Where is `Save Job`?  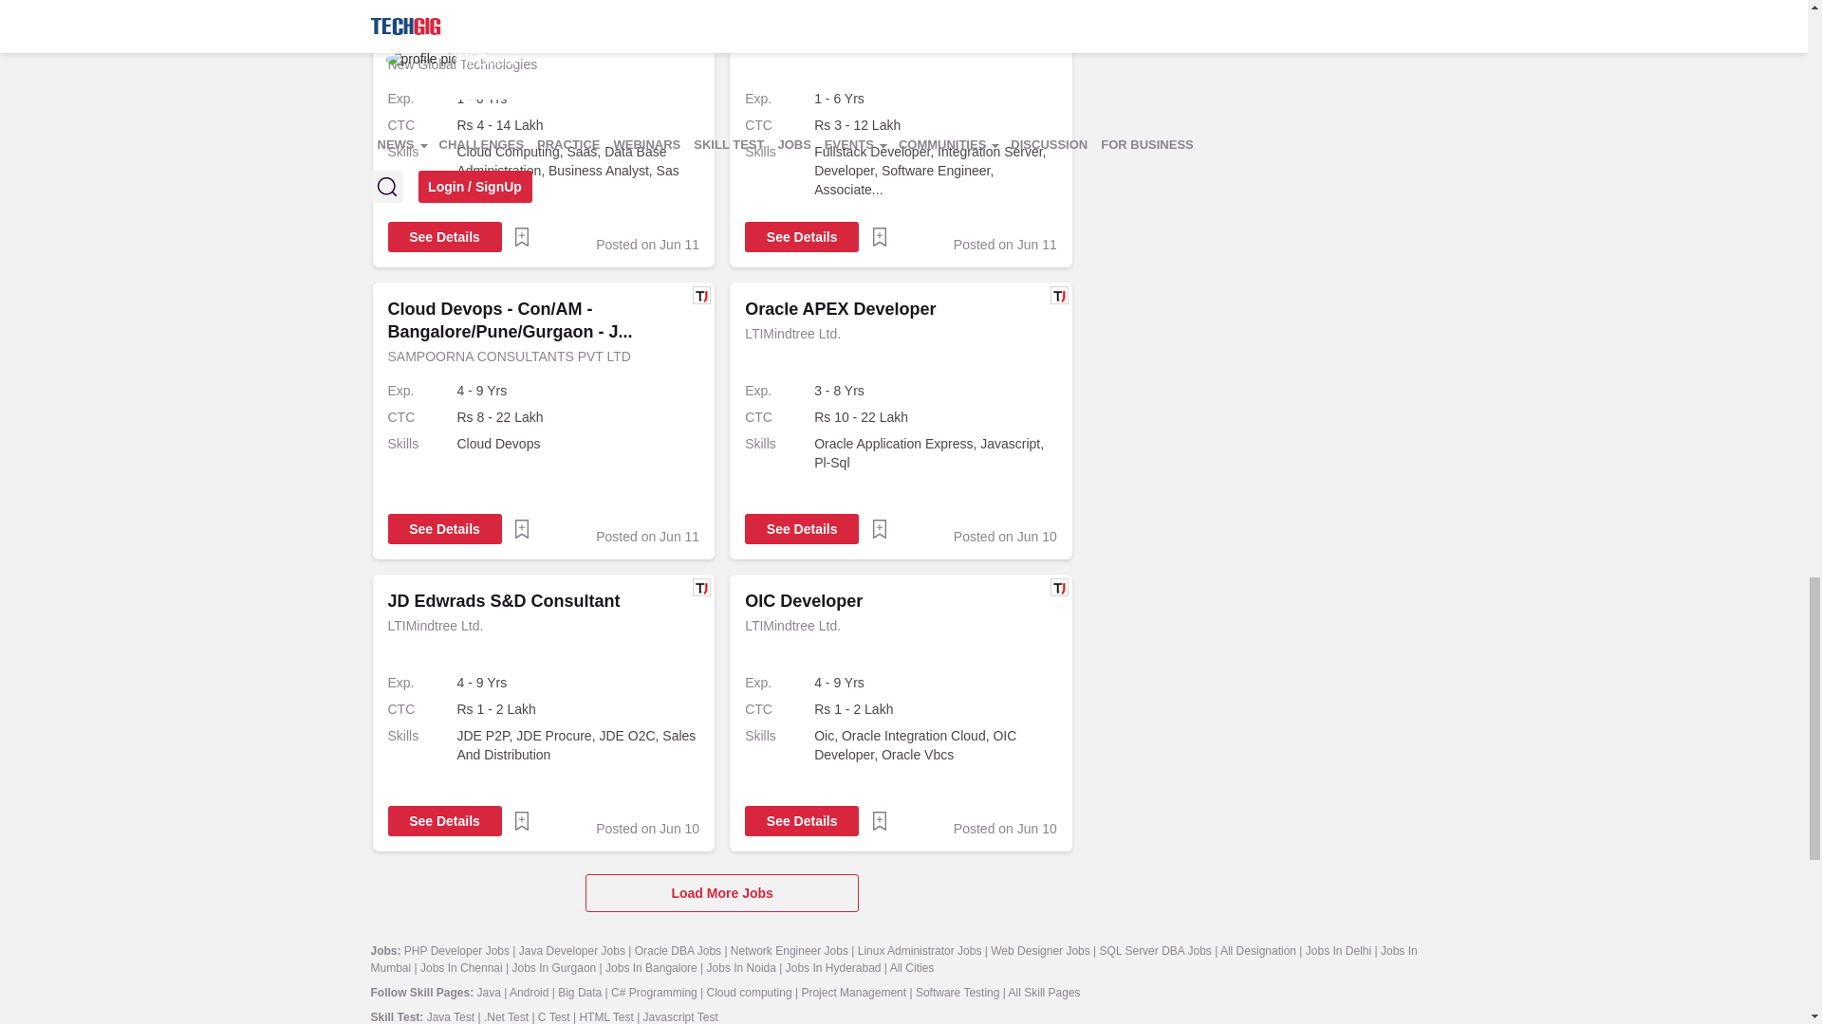
Save Job is located at coordinates (879, 529).